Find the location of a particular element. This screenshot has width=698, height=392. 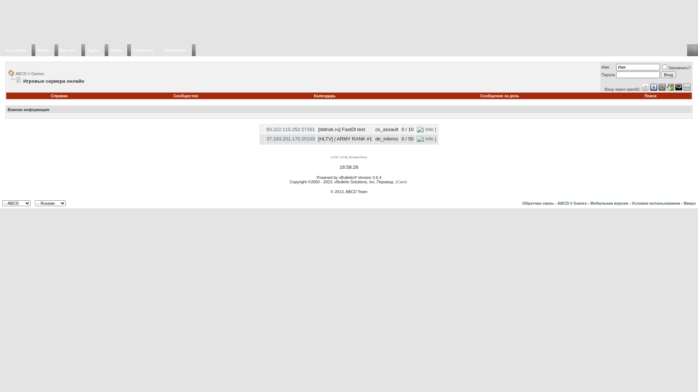

ABCD // Games is located at coordinates (30, 74).